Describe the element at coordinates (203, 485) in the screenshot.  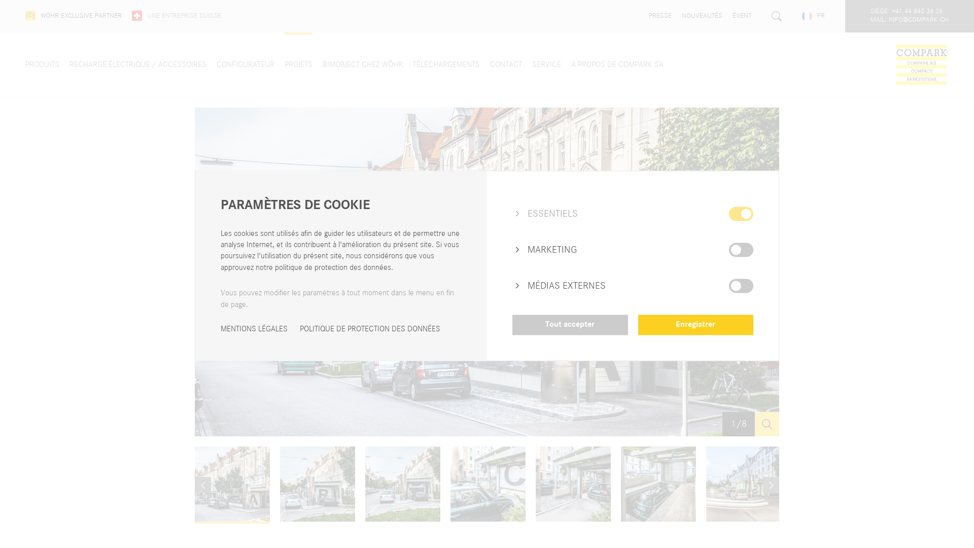
I see `Previous` at that location.